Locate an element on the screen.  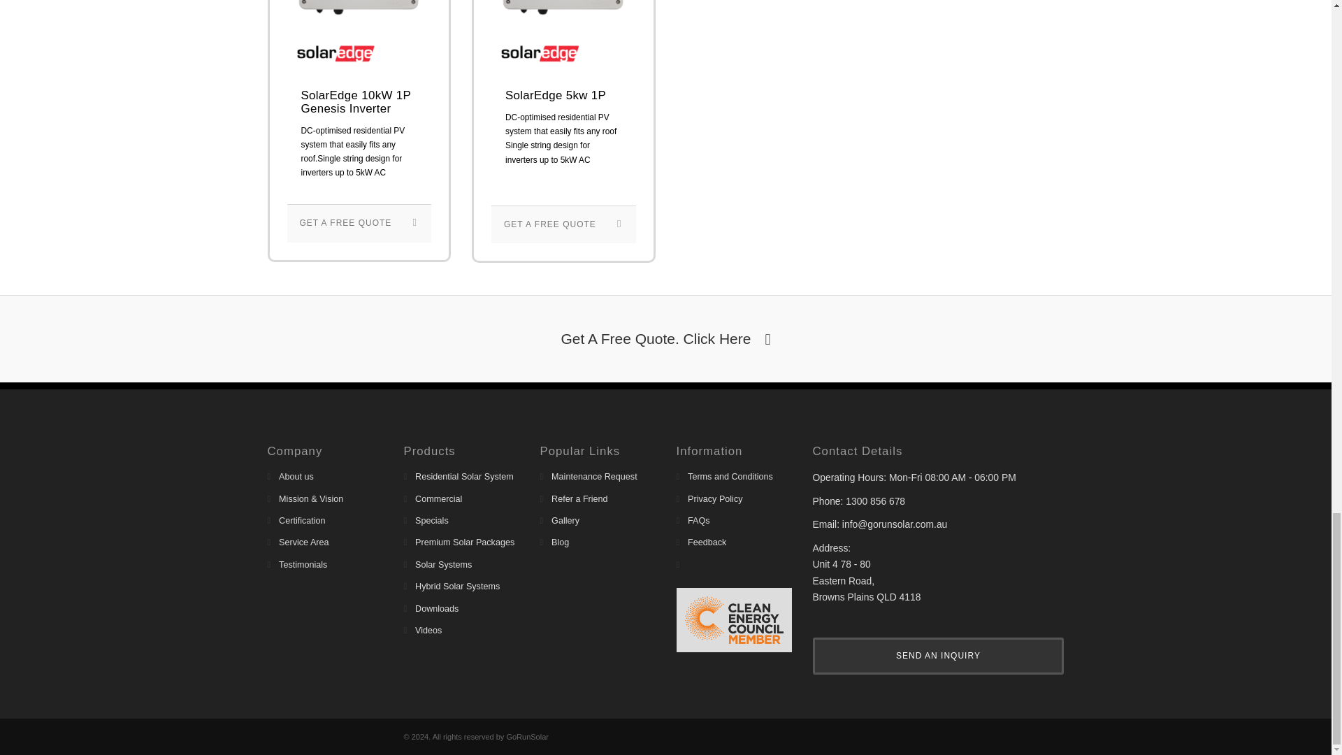
GET A FREE QUOTE is located at coordinates (359, 222).